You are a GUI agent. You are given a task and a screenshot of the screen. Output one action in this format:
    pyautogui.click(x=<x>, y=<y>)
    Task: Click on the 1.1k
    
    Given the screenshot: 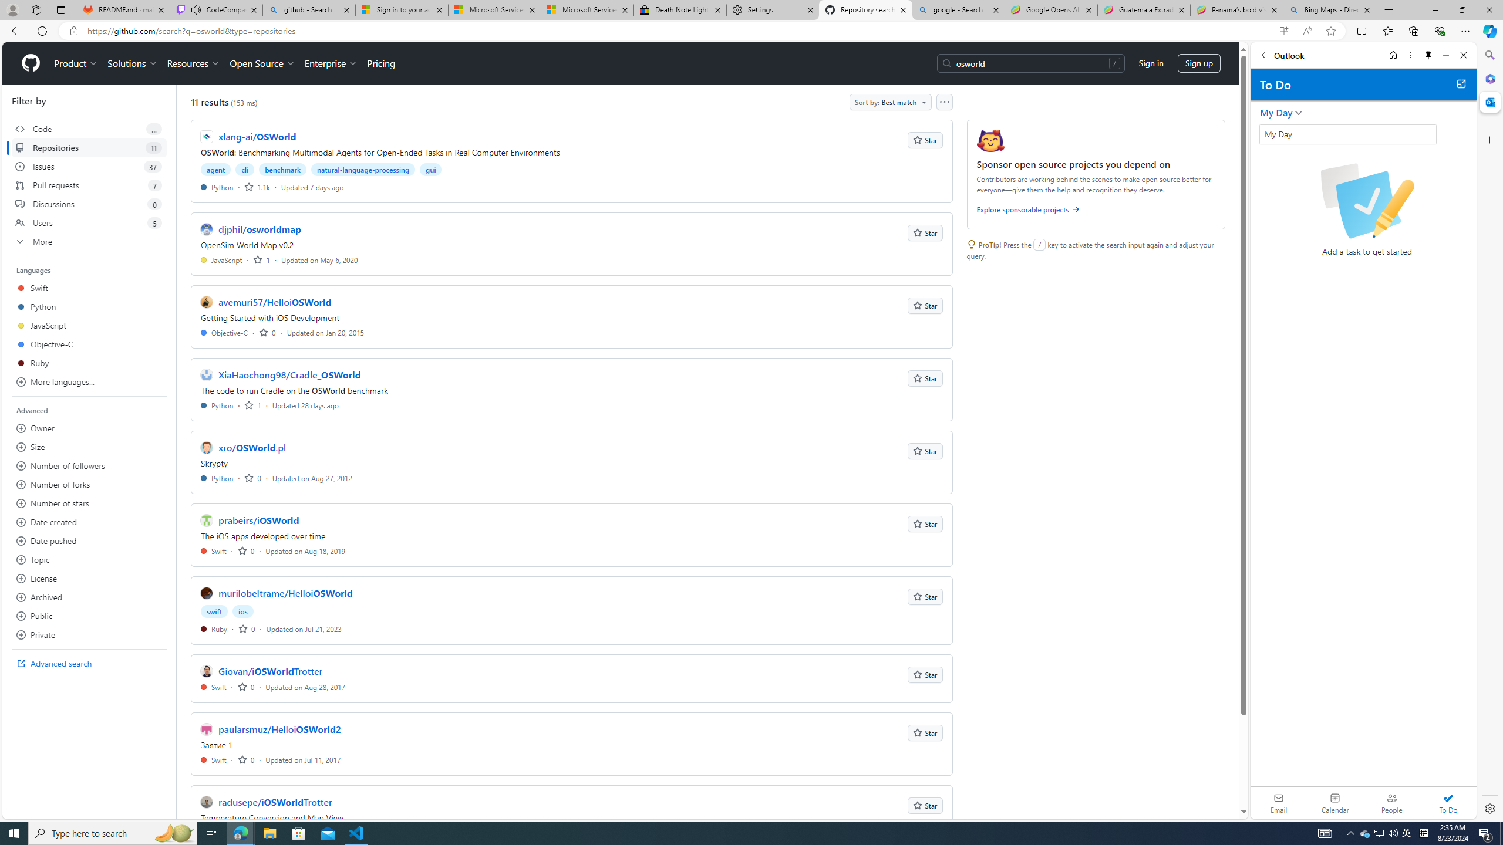 What is the action you would take?
    pyautogui.click(x=257, y=187)
    